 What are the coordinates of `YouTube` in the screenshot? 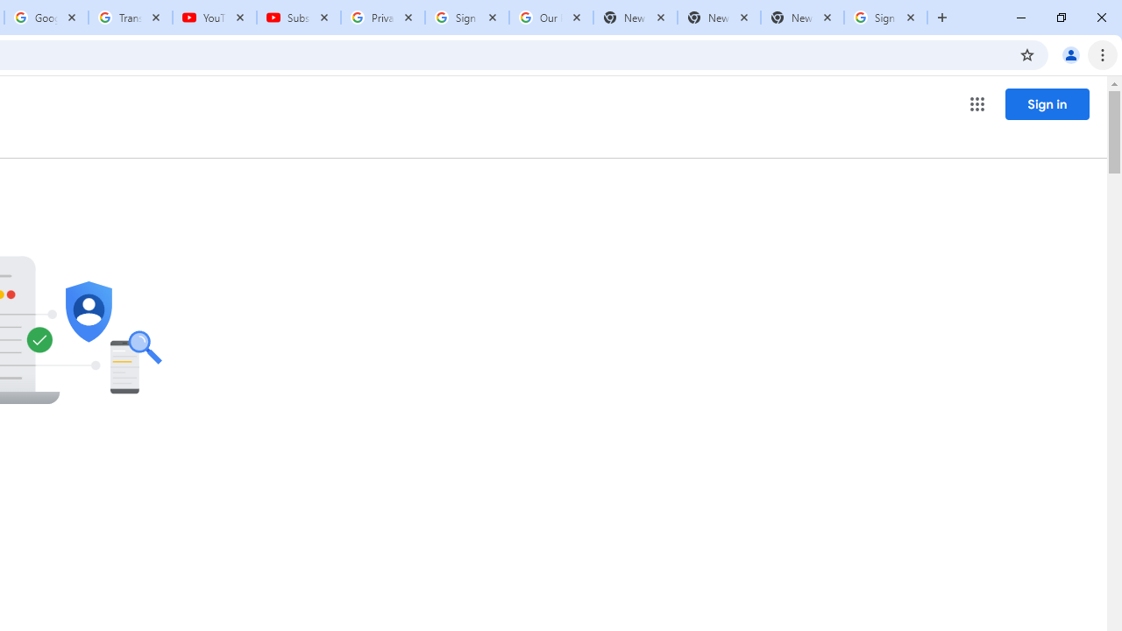 It's located at (215, 18).